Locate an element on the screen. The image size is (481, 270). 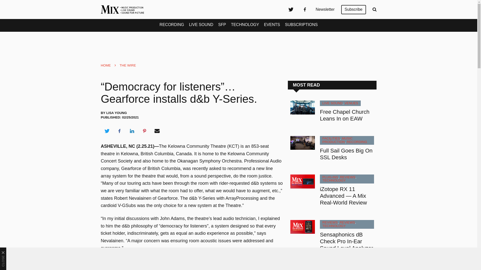
Share on Pinterest is located at coordinates (145, 131).